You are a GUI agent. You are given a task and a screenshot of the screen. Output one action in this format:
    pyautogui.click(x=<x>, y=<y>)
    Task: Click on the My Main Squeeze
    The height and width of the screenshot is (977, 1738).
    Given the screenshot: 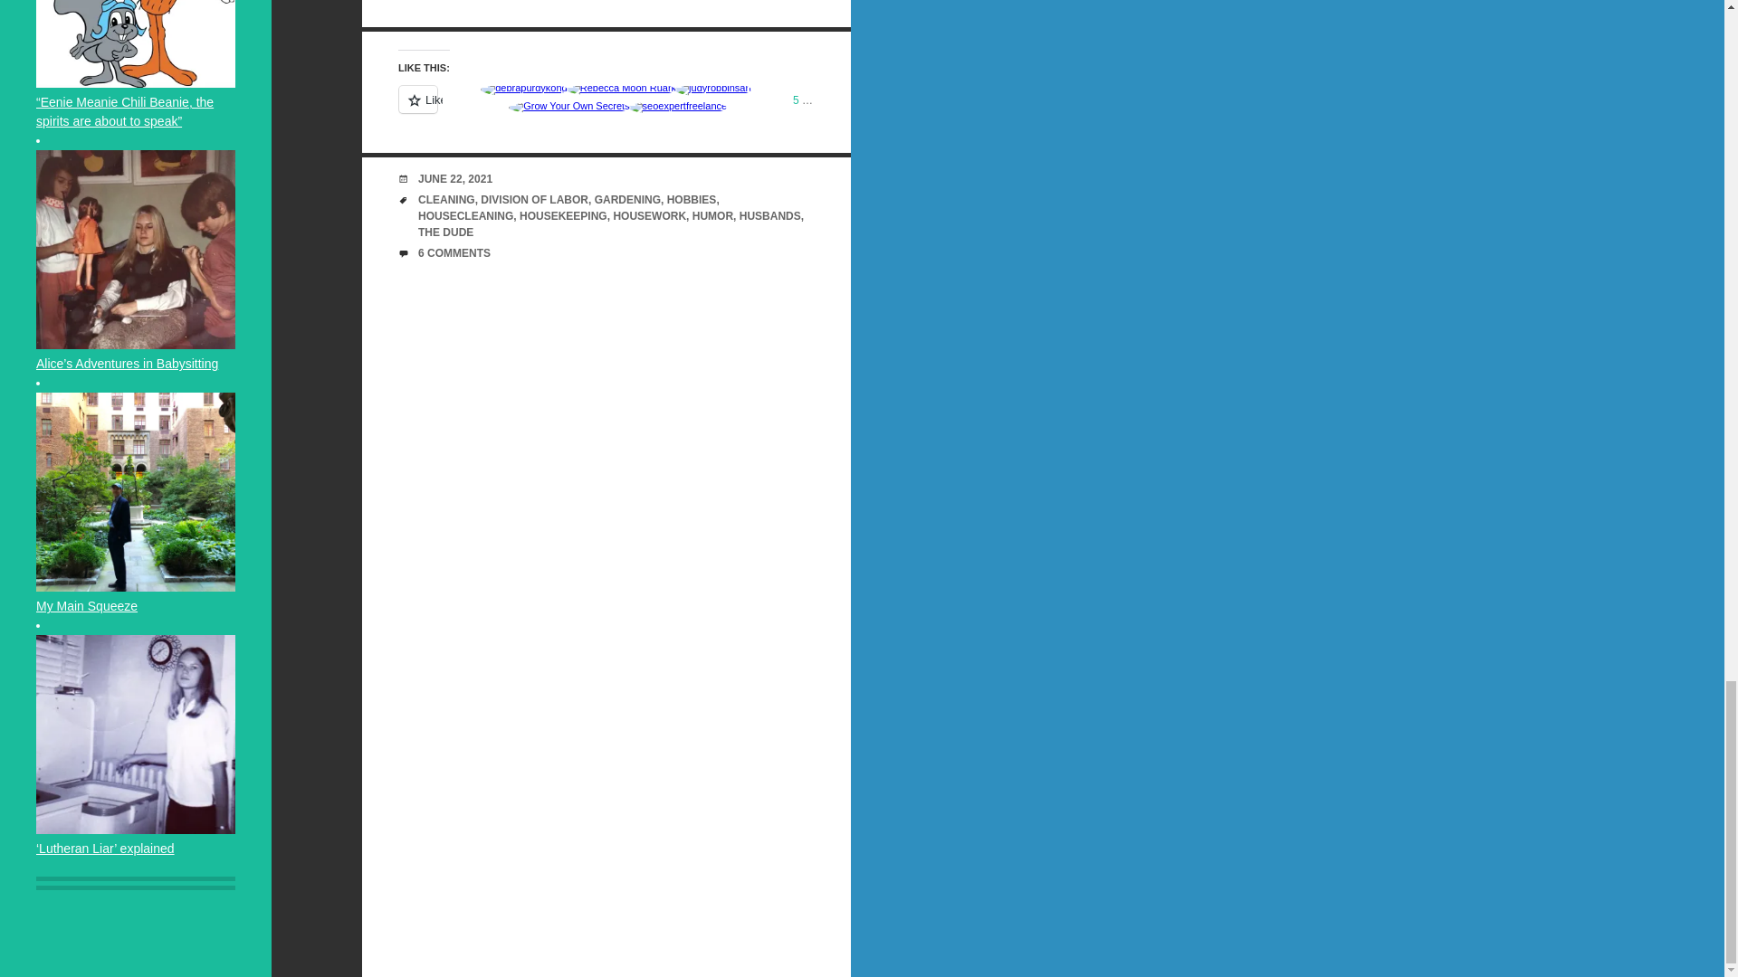 What is the action you would take?
    pyautogui.click(x=136, y=492)
    